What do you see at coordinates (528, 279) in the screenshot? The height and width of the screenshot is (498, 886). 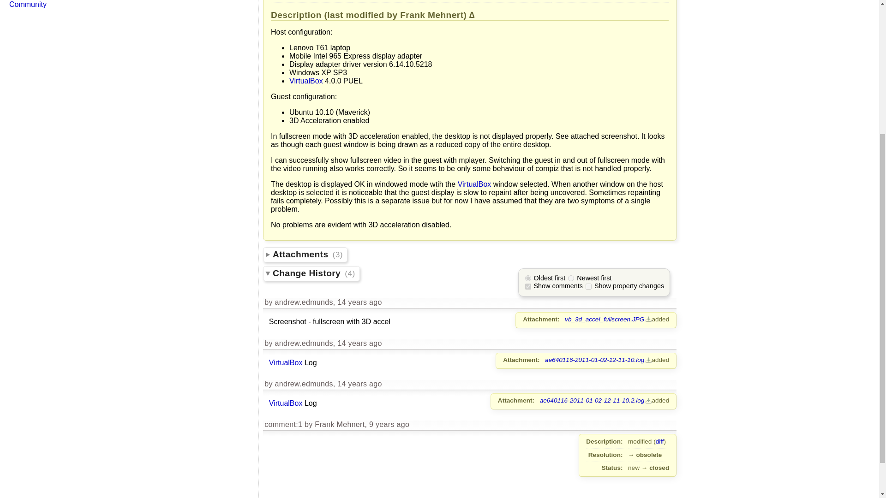 I see `oldest` at bounding box center [528, 279].